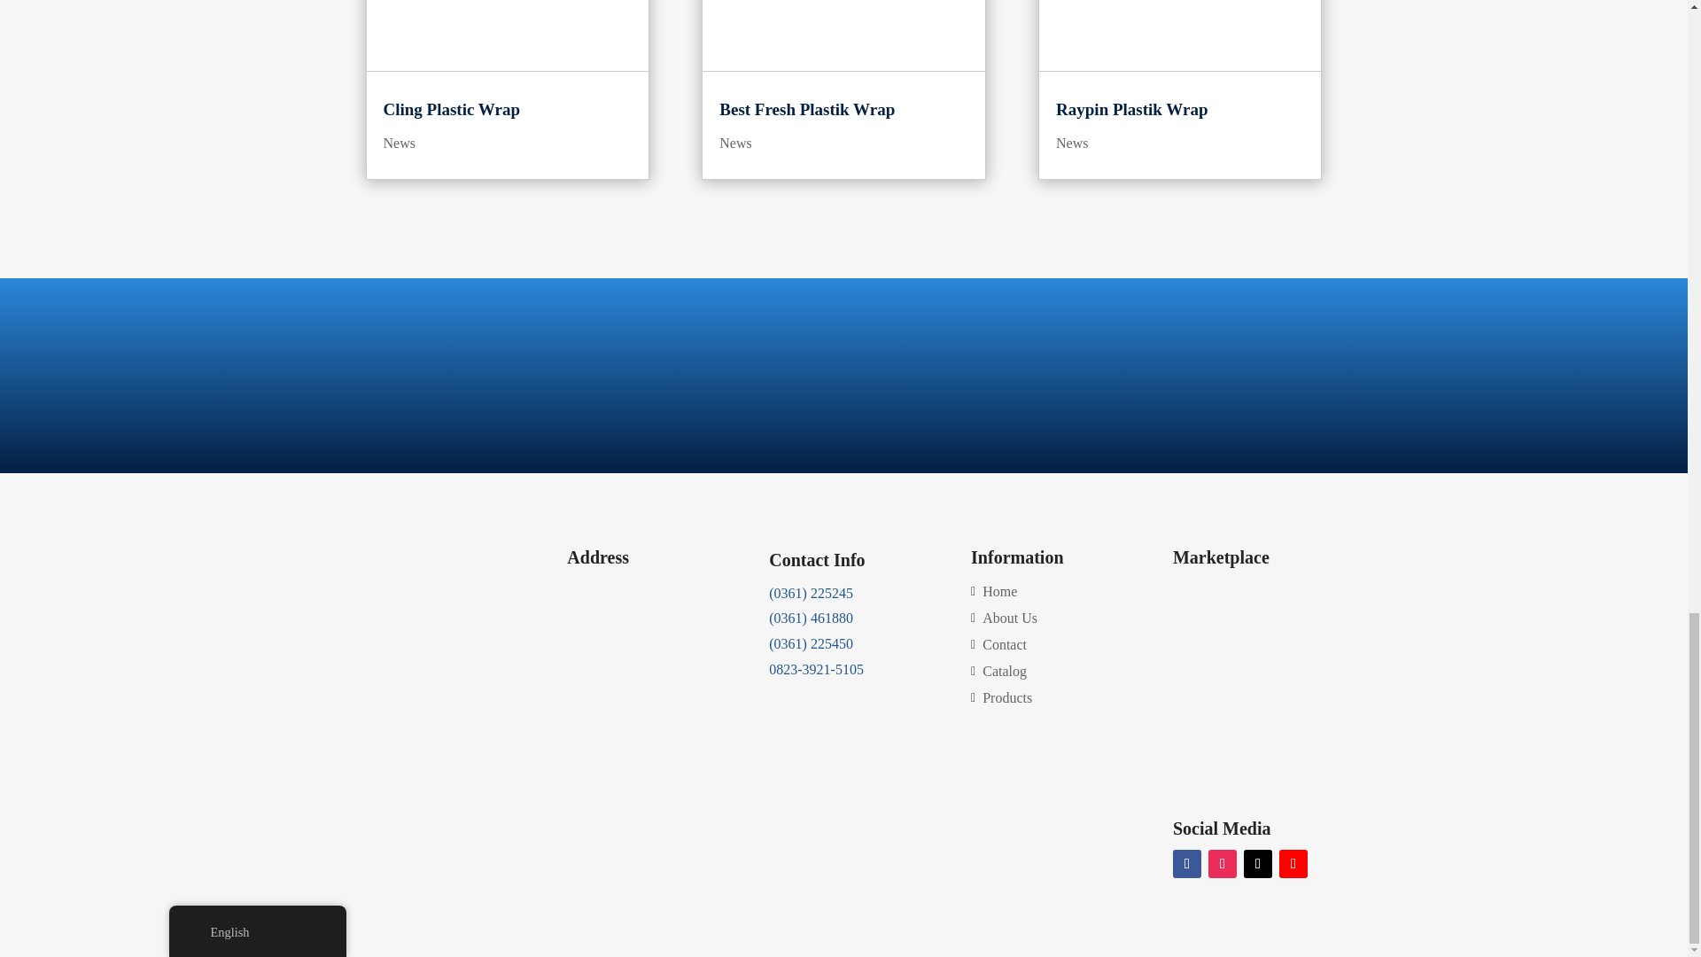  Describe the element at coordinates (735, 143) in the screenshot. I see `News` at that location.